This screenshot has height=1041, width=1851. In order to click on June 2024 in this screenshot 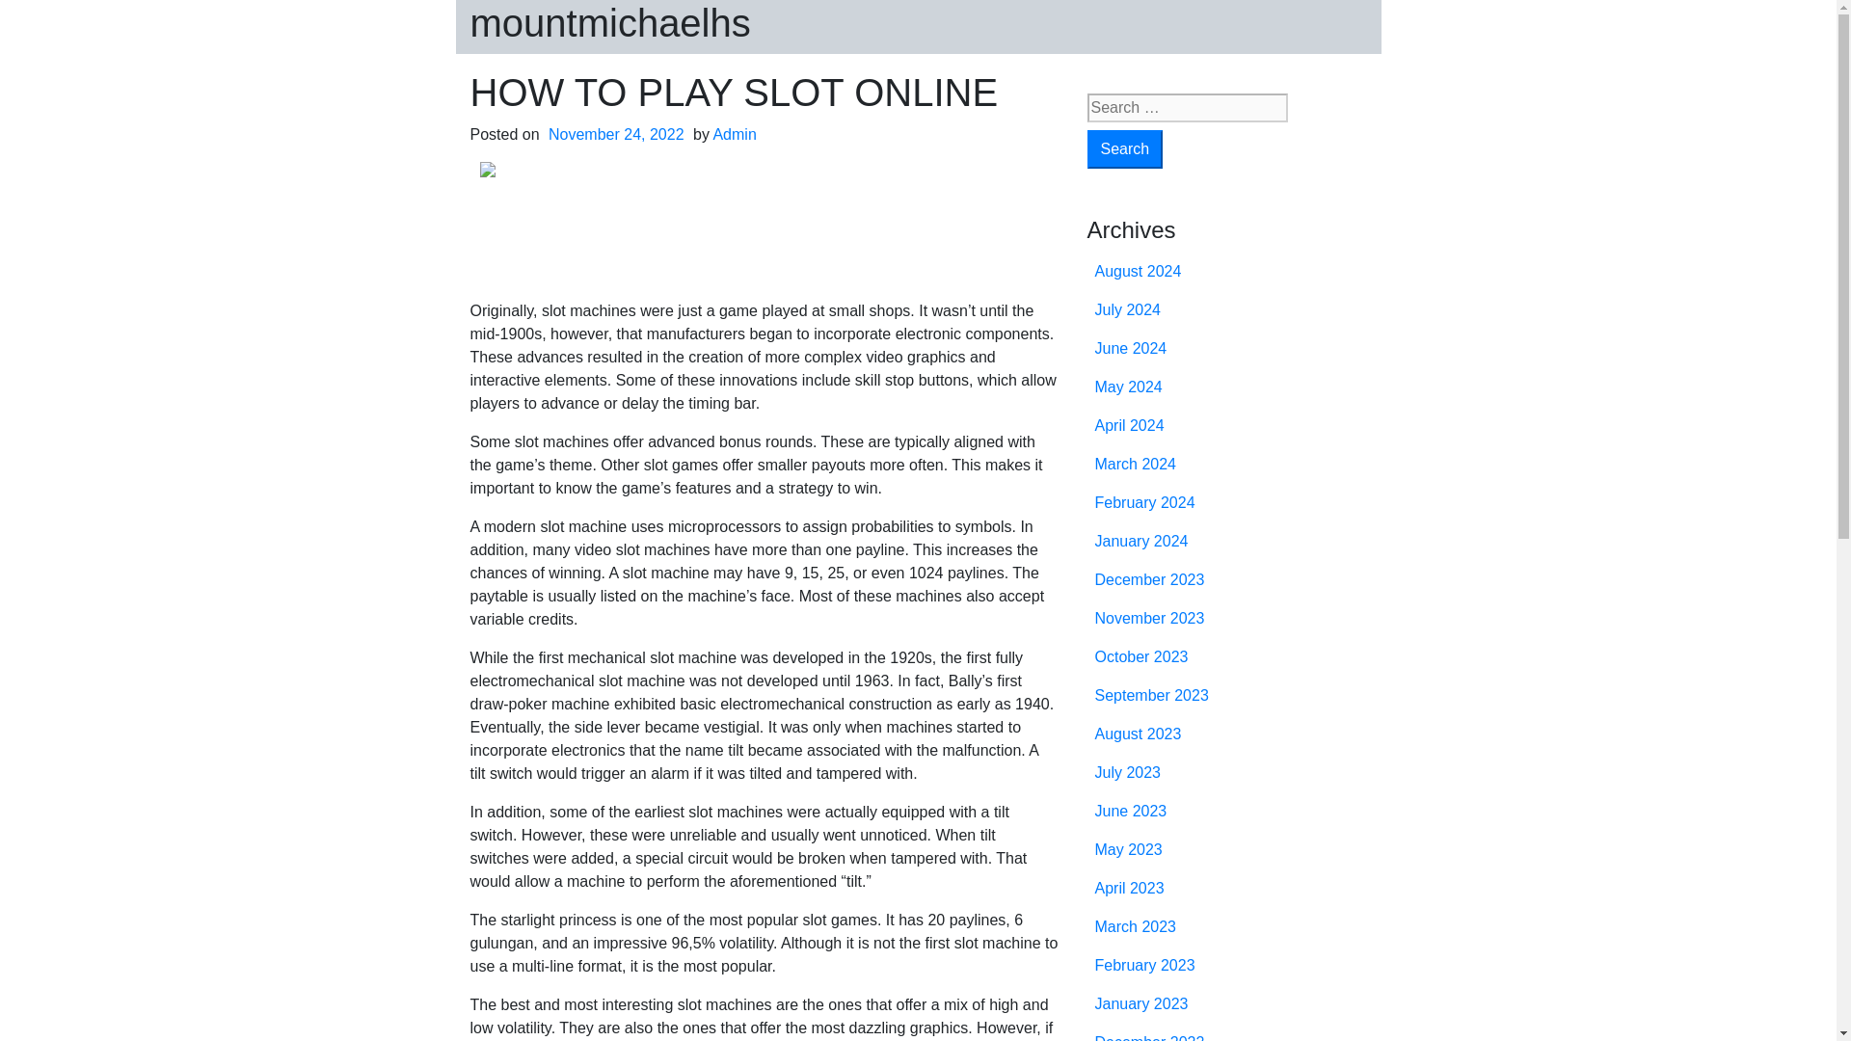, I will do `click(1132, 349)`.